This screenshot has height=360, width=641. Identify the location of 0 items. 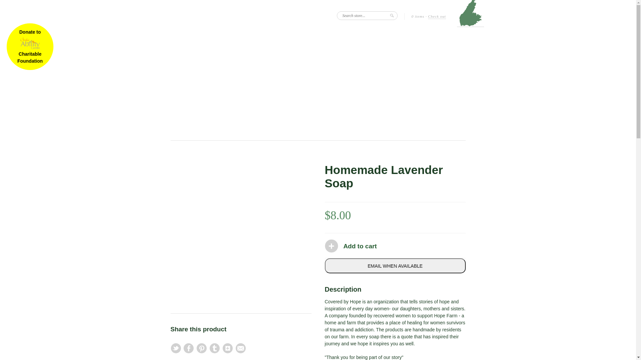
(418, 17).